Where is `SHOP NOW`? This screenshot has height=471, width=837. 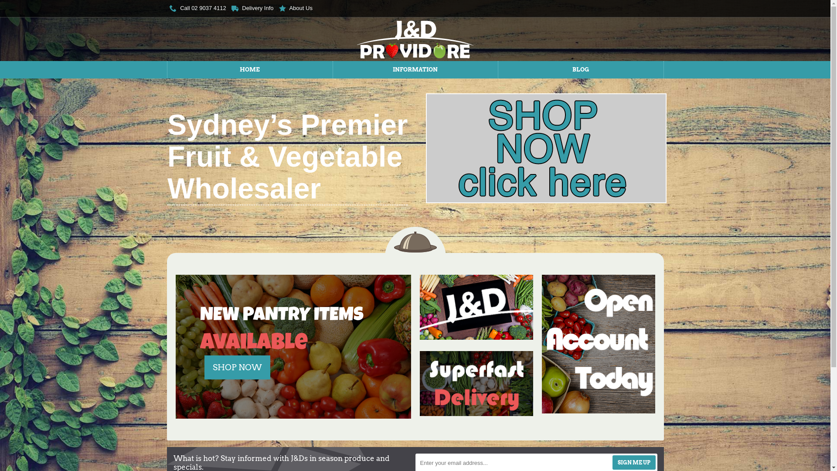
SHOP NOW is located at coordinates (237, 367).